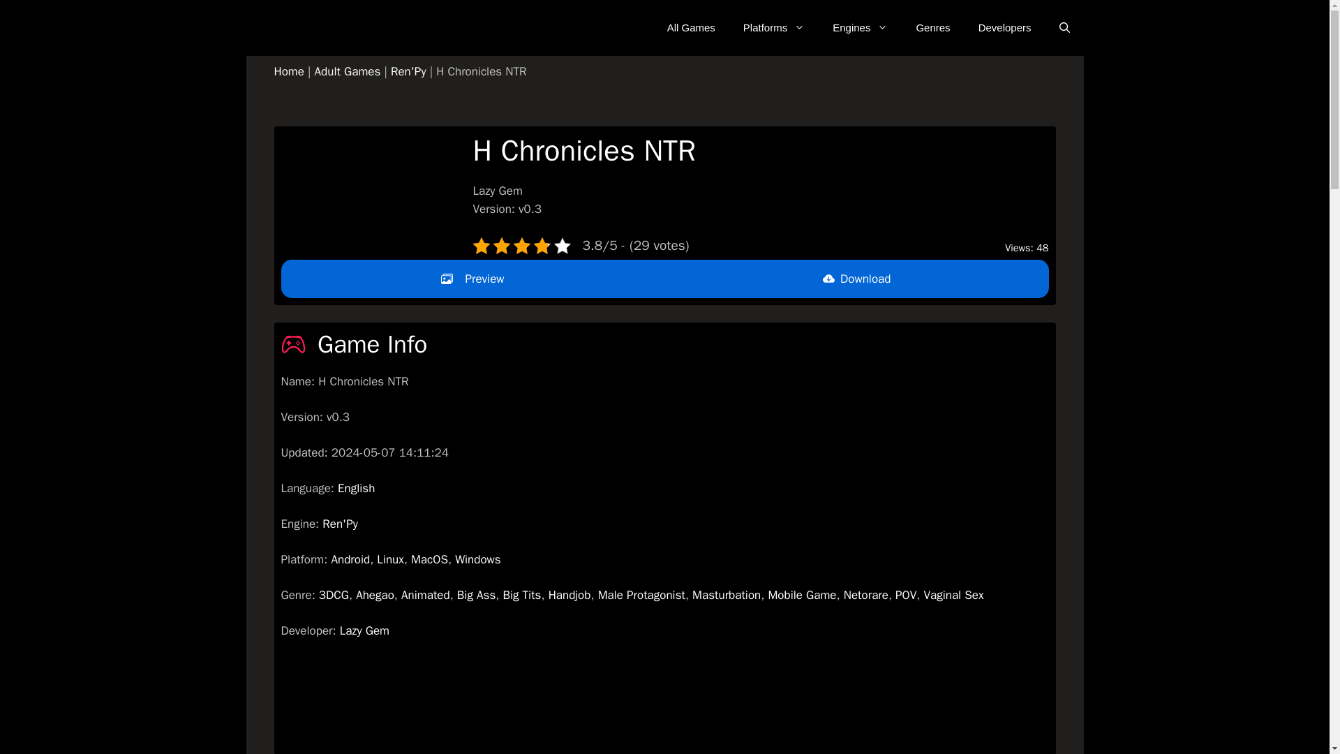 The image size is (1340, 754). Describe the element at coordinates (802, 595) in the screenshot. I see `Mobile Game` at that location.